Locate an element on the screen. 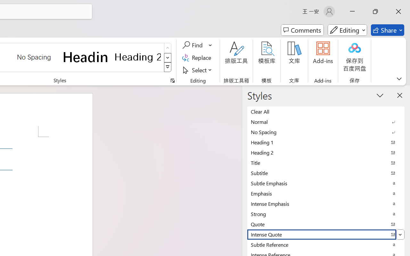 The image size is (410, 256). Emphasis is located at coordinates (326, 193).